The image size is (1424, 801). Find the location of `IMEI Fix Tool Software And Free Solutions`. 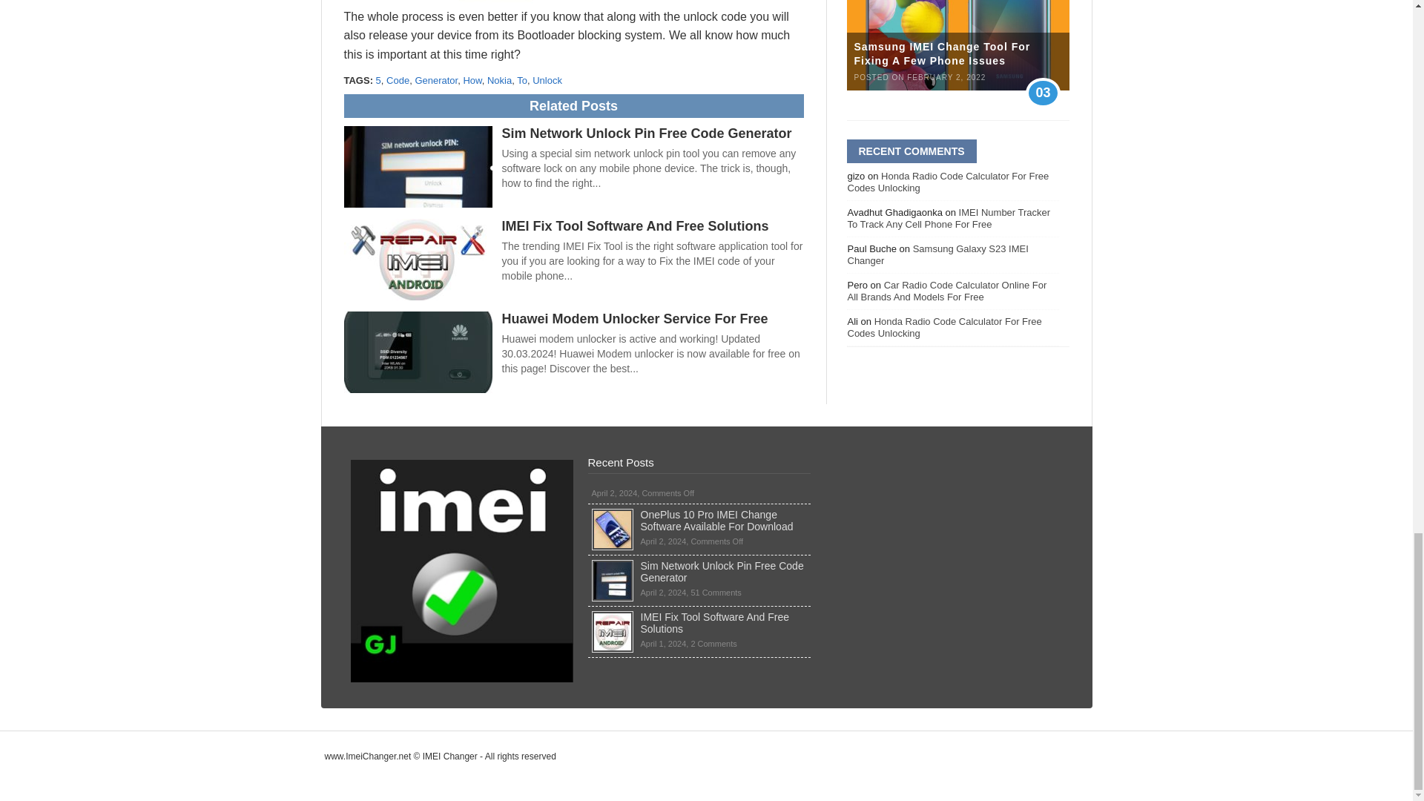

IMEI Fix Tool Software And Free Solutions is located at coordinates (635, 225).